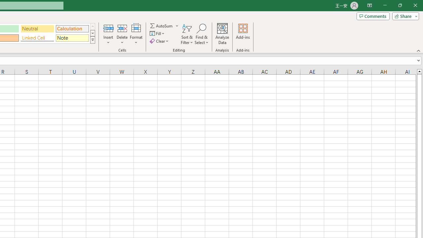 The height and width of the screenshot is (238, 423). I want to click on Ribbon Display Options, so click(369, 5).